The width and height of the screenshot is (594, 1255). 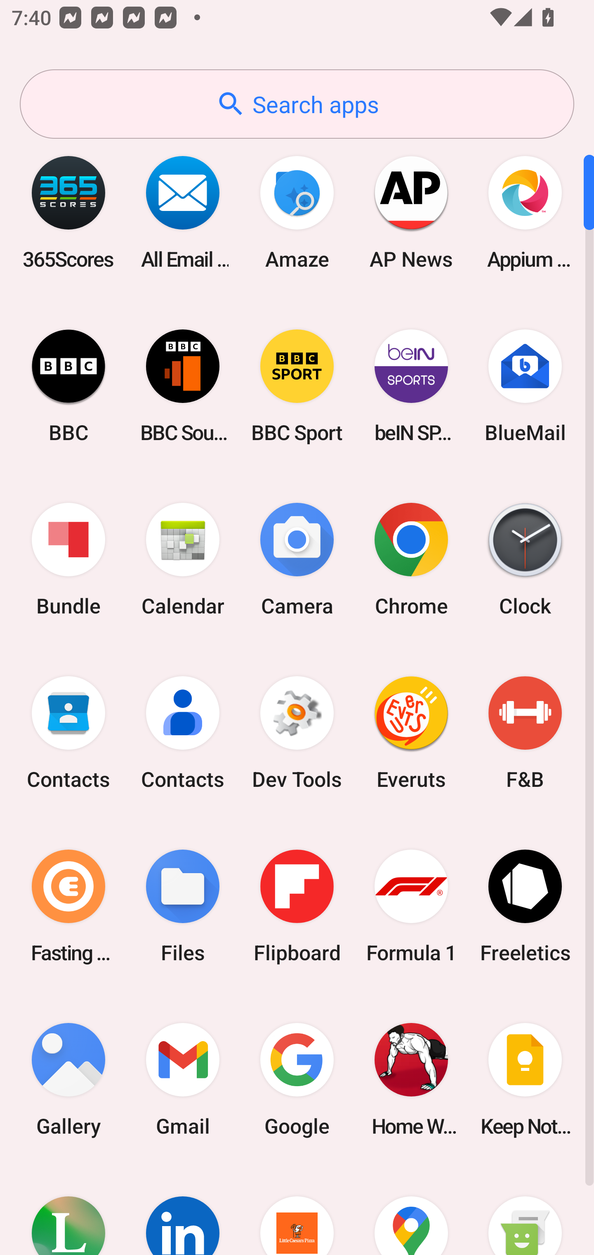 What do you see at coordinates (411, 212) in the screenshot?
I see `AP News` at bounding box center [411, 212].